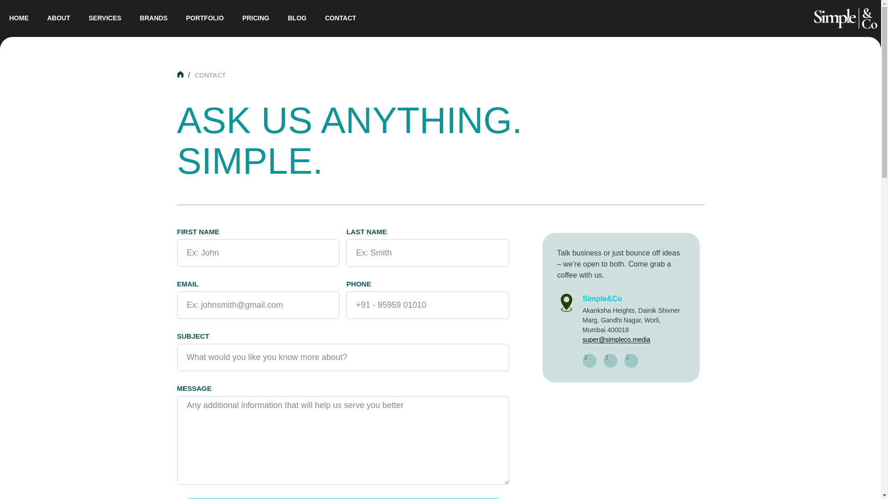 The height and width of the screenshot is (499, 888). I want to click on SERVICES, so click(105, 18).